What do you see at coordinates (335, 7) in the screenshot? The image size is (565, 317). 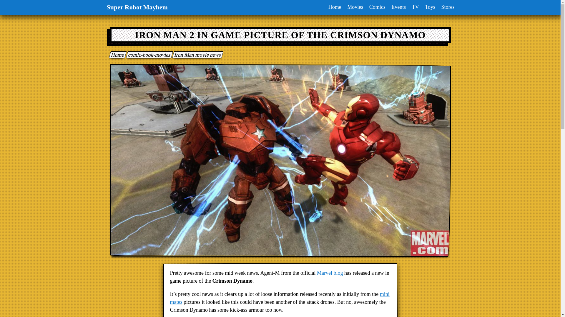 I see `Home` at bounding box center [335, 7].